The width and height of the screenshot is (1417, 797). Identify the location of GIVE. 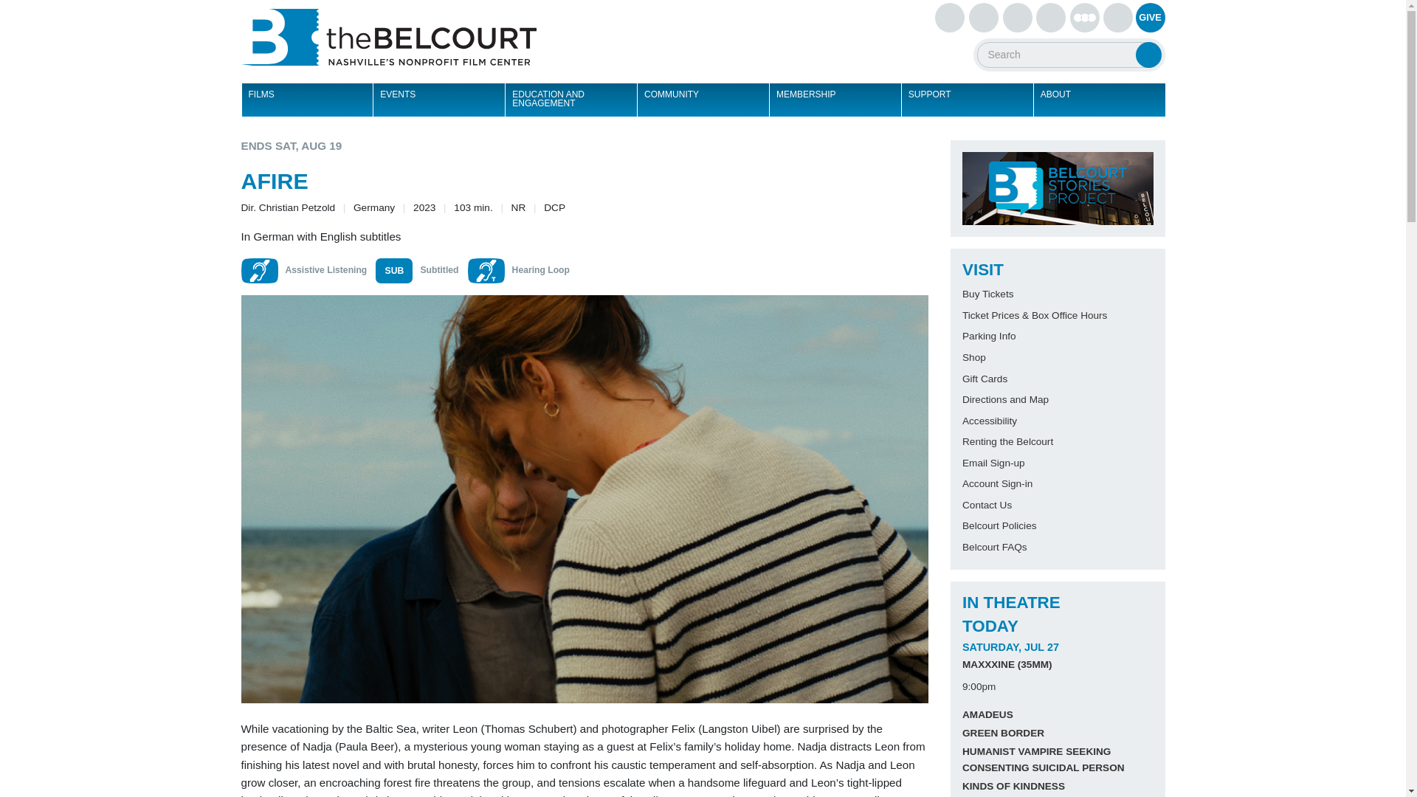
(1150, 18).